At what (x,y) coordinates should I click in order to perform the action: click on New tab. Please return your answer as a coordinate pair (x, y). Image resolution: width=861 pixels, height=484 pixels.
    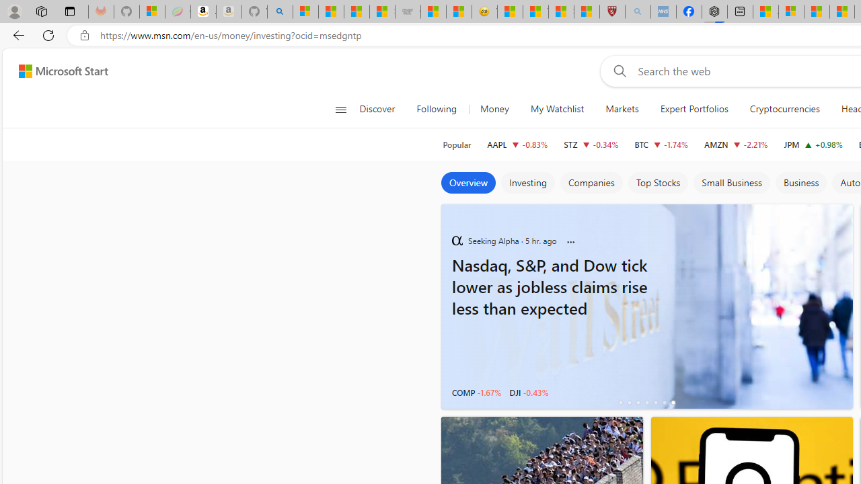
    Looking at the image, I should click on (740, 12).